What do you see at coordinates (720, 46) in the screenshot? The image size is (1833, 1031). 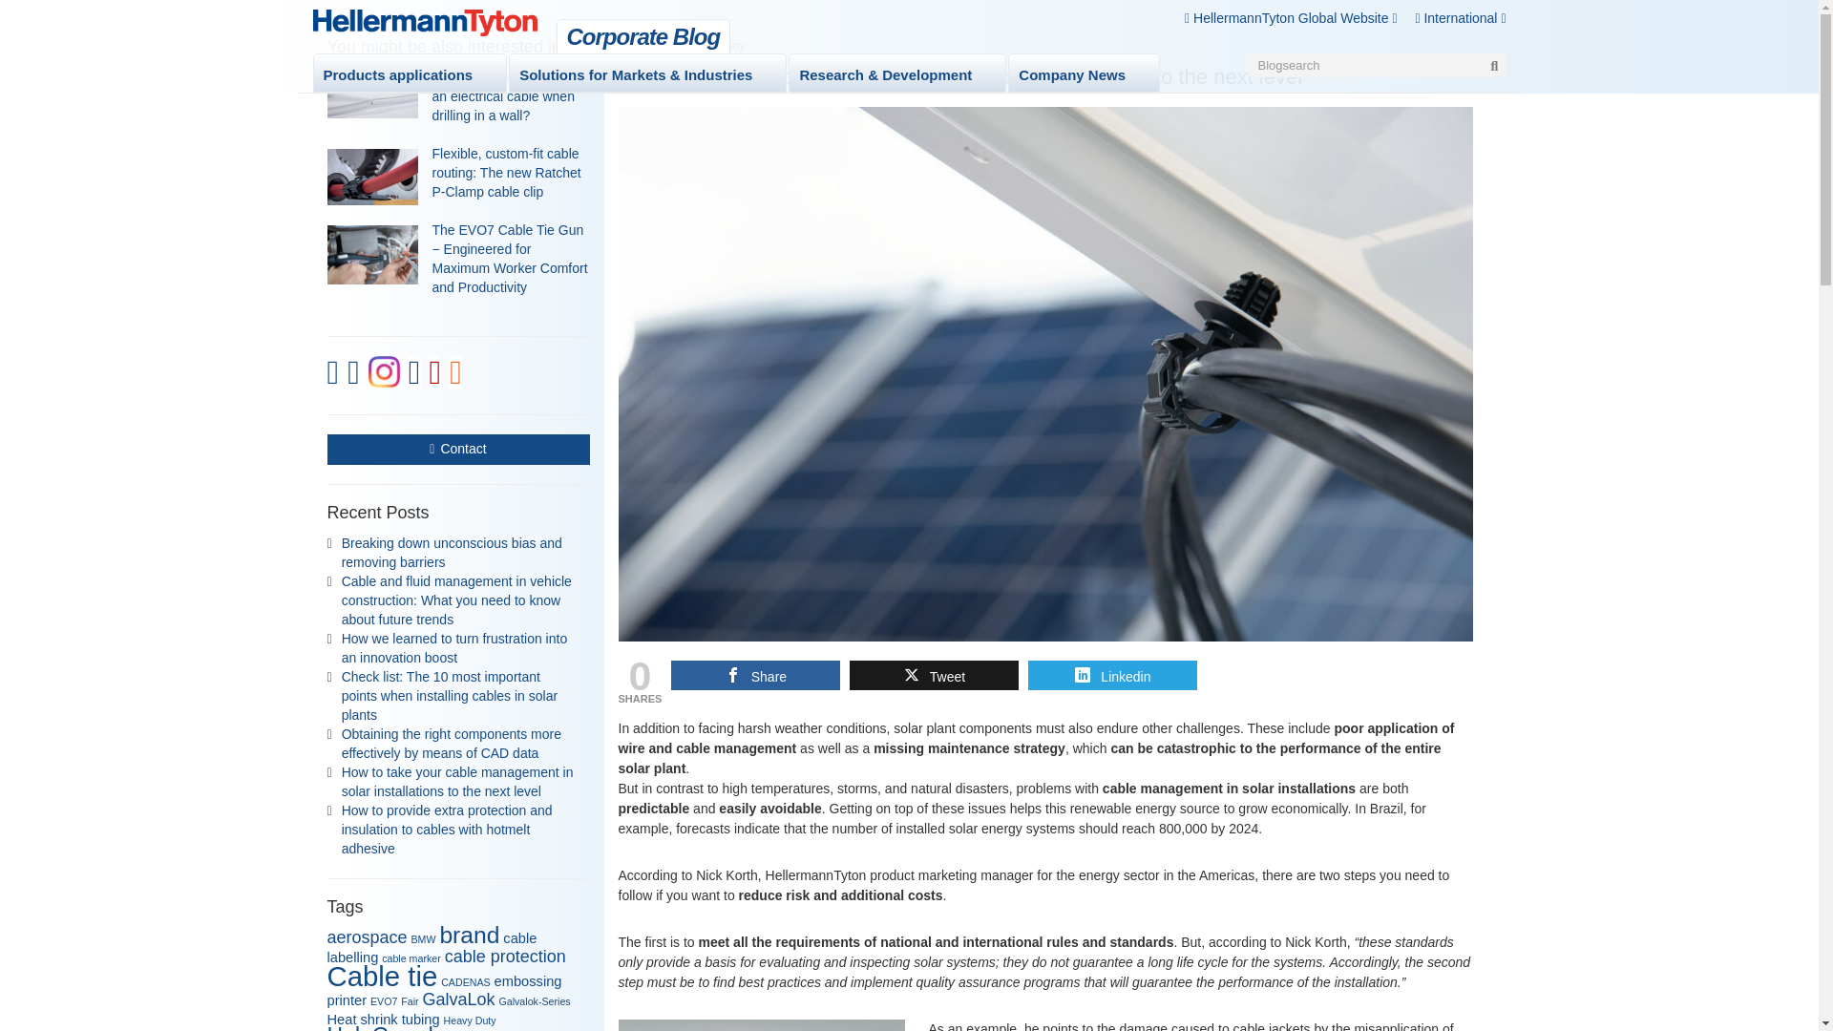 I see `Company` at bounding box center [720, 46].